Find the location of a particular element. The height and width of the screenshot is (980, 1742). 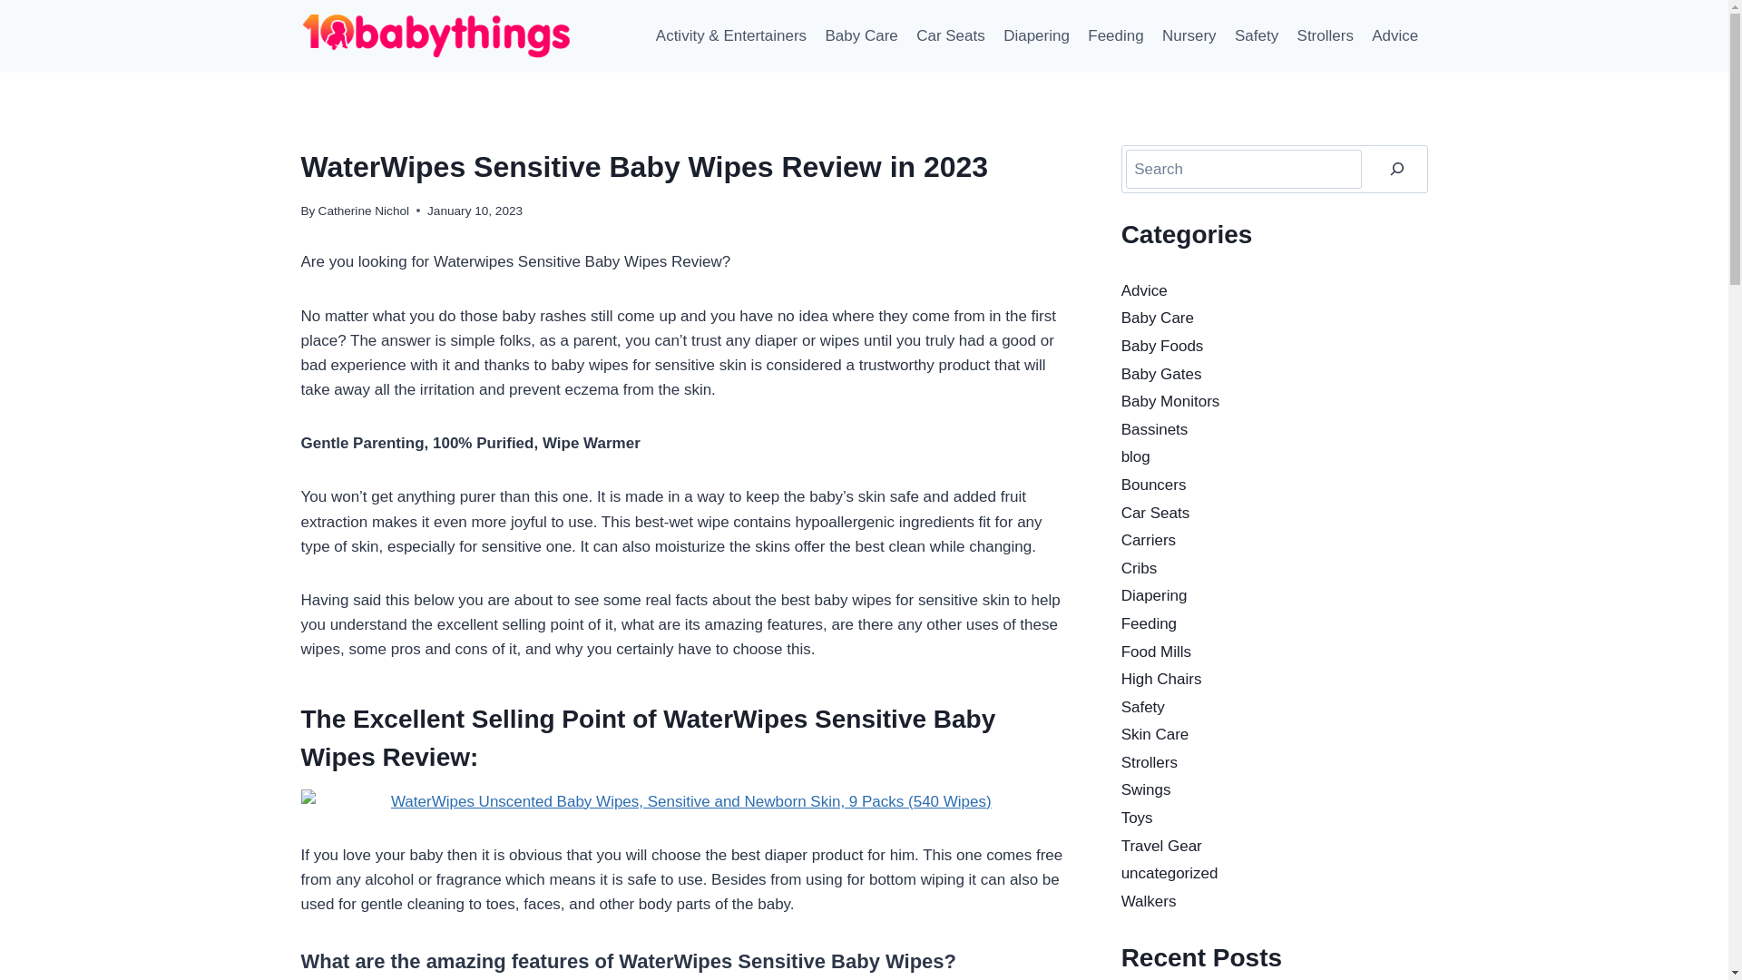

Skin Care is located at coordinates (1156, 735).